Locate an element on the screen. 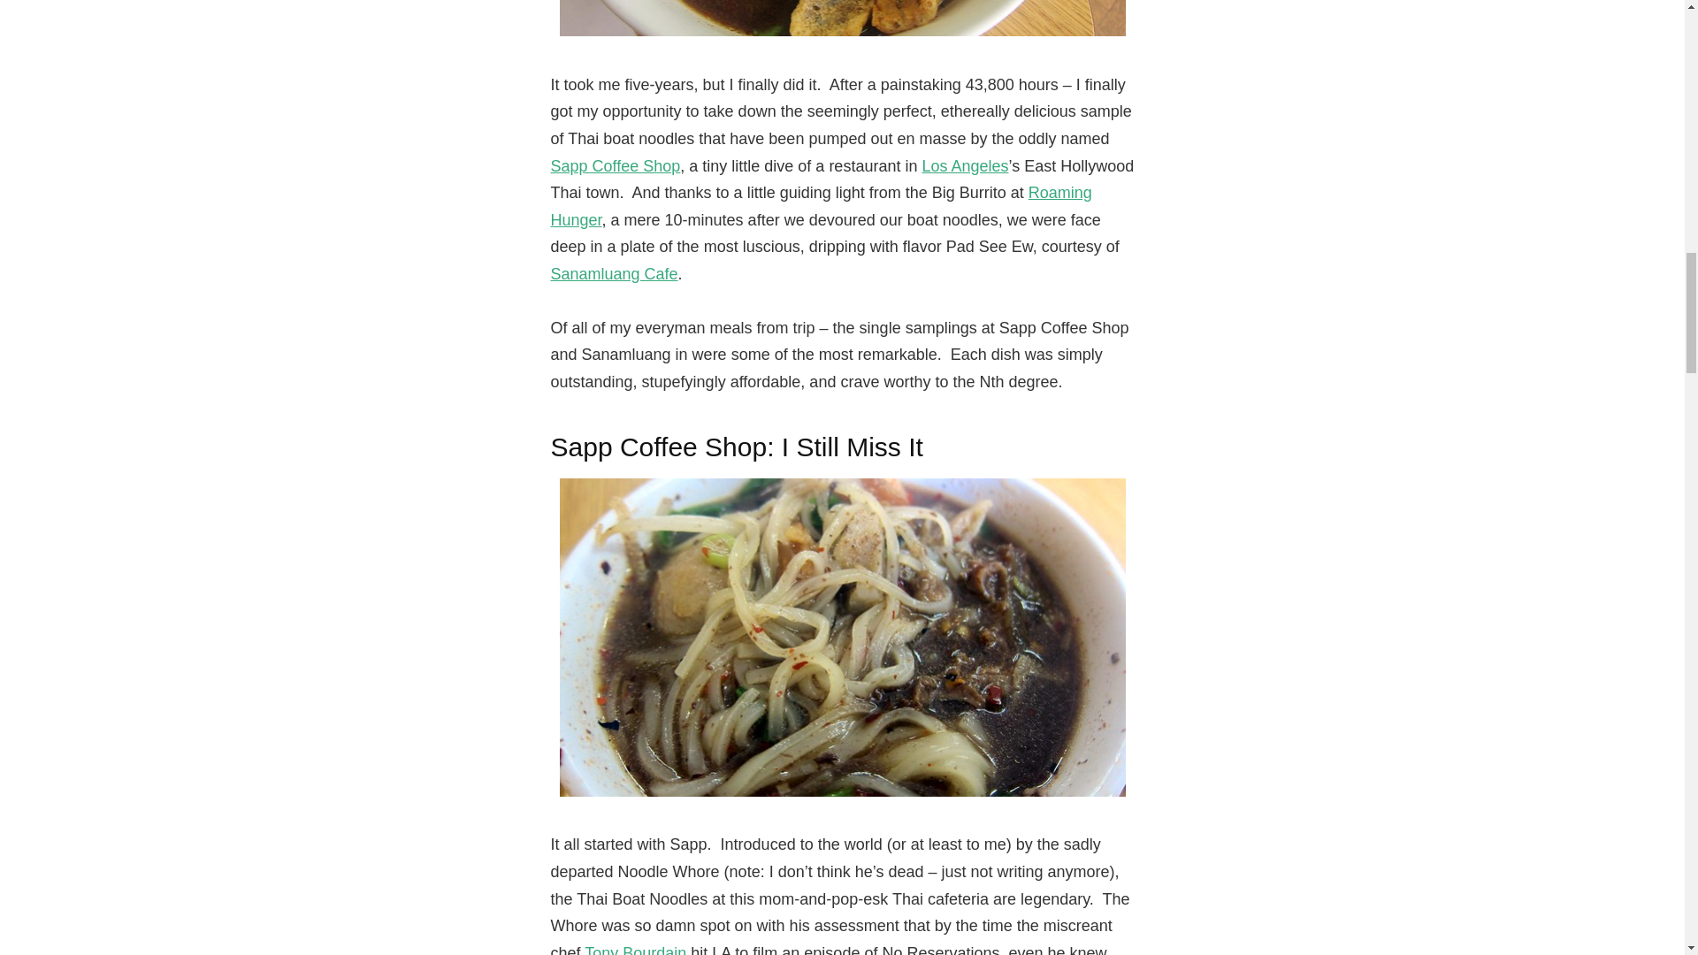 The image size is (1698, 955). Los Angeles is located at coordinates (965, 166).